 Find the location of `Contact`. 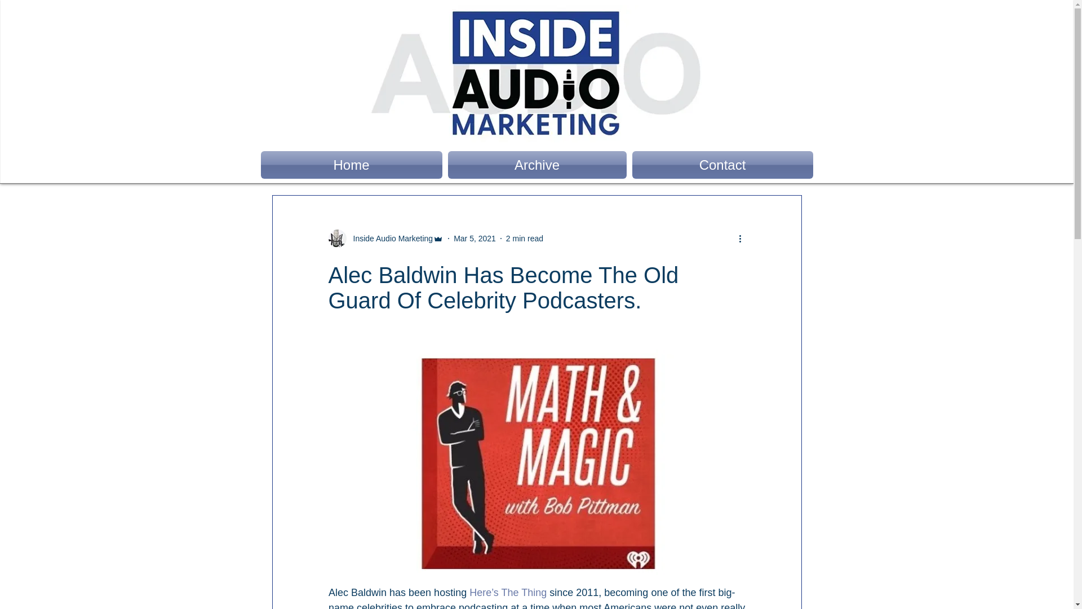

Contact is located at coordinates (720, 165).